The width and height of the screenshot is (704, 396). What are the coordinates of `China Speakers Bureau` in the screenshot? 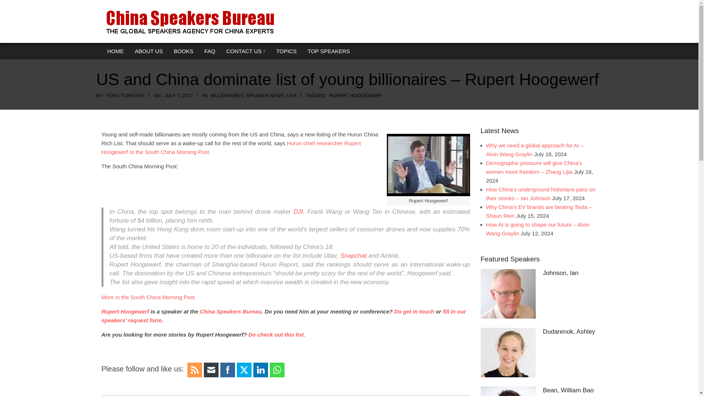 It's located at (230, 311).